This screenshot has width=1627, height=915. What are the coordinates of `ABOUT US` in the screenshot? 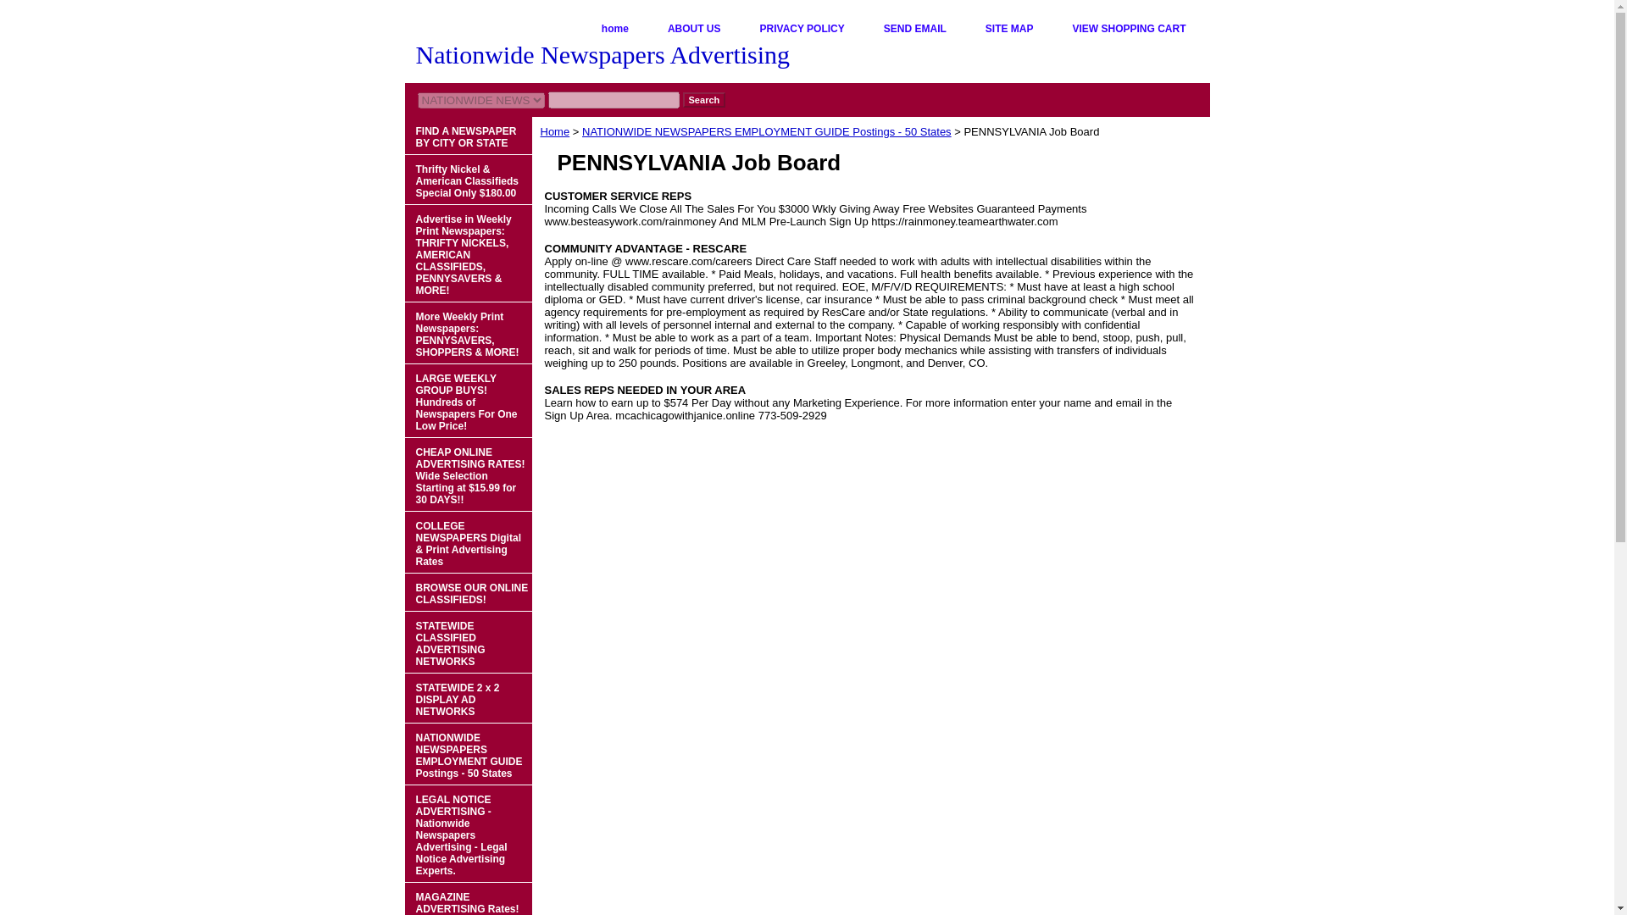 It's located at (695, 29).